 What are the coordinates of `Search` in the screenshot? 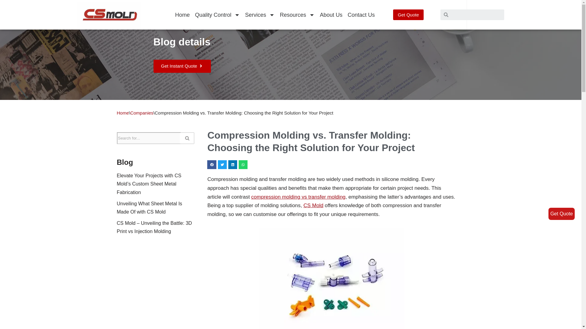 It's located at (476, 15).